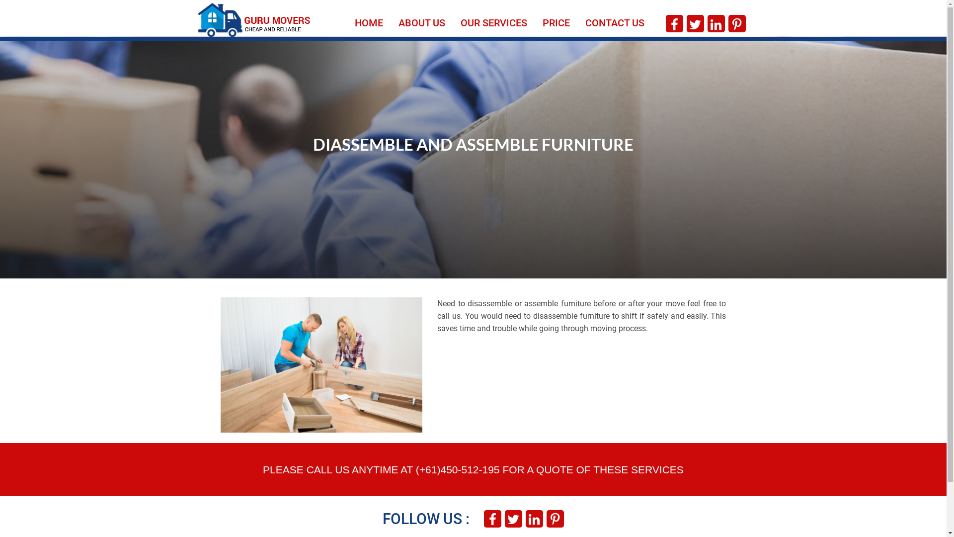  What do you see at coordinates (695, 25) in the screenshot?
I see `Twitter` at bounding box center [695, 25].